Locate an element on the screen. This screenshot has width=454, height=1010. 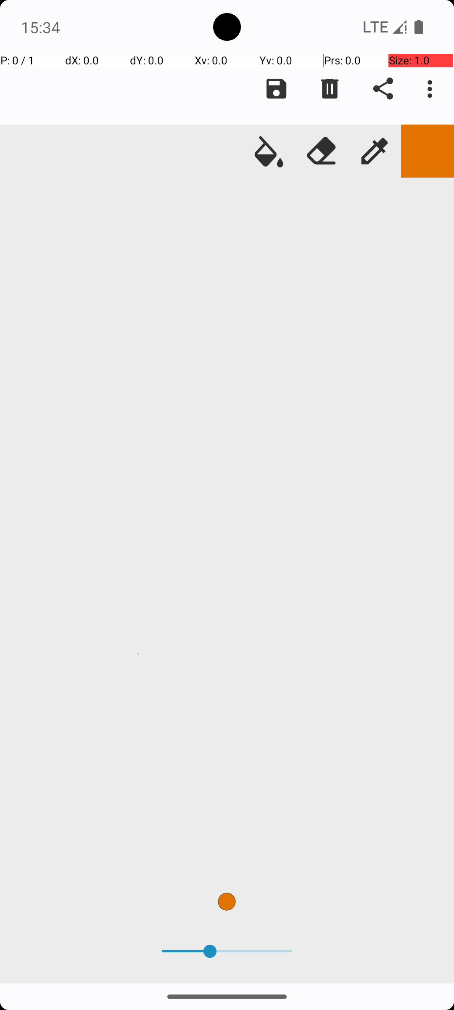
Clear is located at coordinates (330, 89).